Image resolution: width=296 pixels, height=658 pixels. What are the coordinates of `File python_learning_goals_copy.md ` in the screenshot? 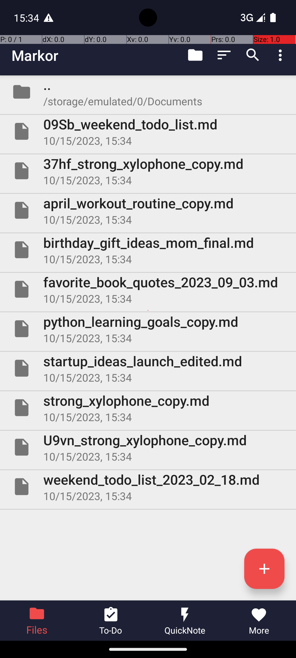 It's located at (148, 329).